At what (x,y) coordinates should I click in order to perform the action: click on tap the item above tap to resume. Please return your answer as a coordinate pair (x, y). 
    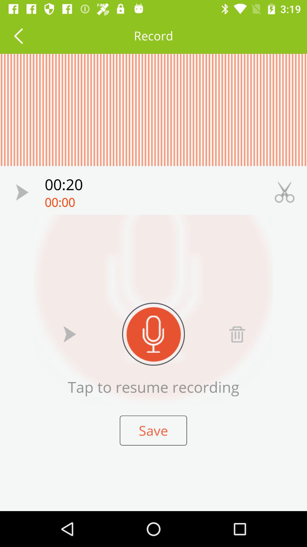
    Looking at the image, I should click on (237, 334).